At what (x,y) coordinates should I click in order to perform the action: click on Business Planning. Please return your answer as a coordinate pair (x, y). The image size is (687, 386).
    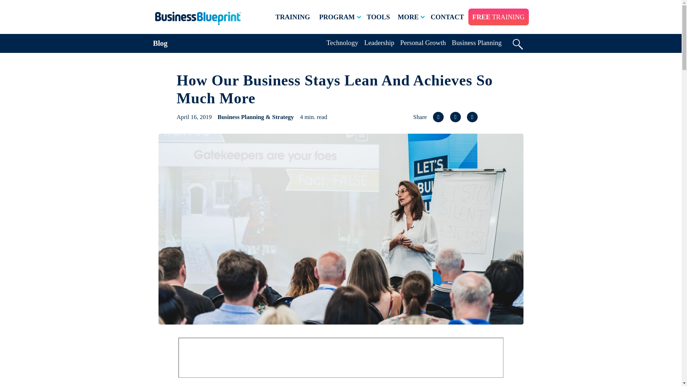
    Looking at the image, I should click on (477, 43).